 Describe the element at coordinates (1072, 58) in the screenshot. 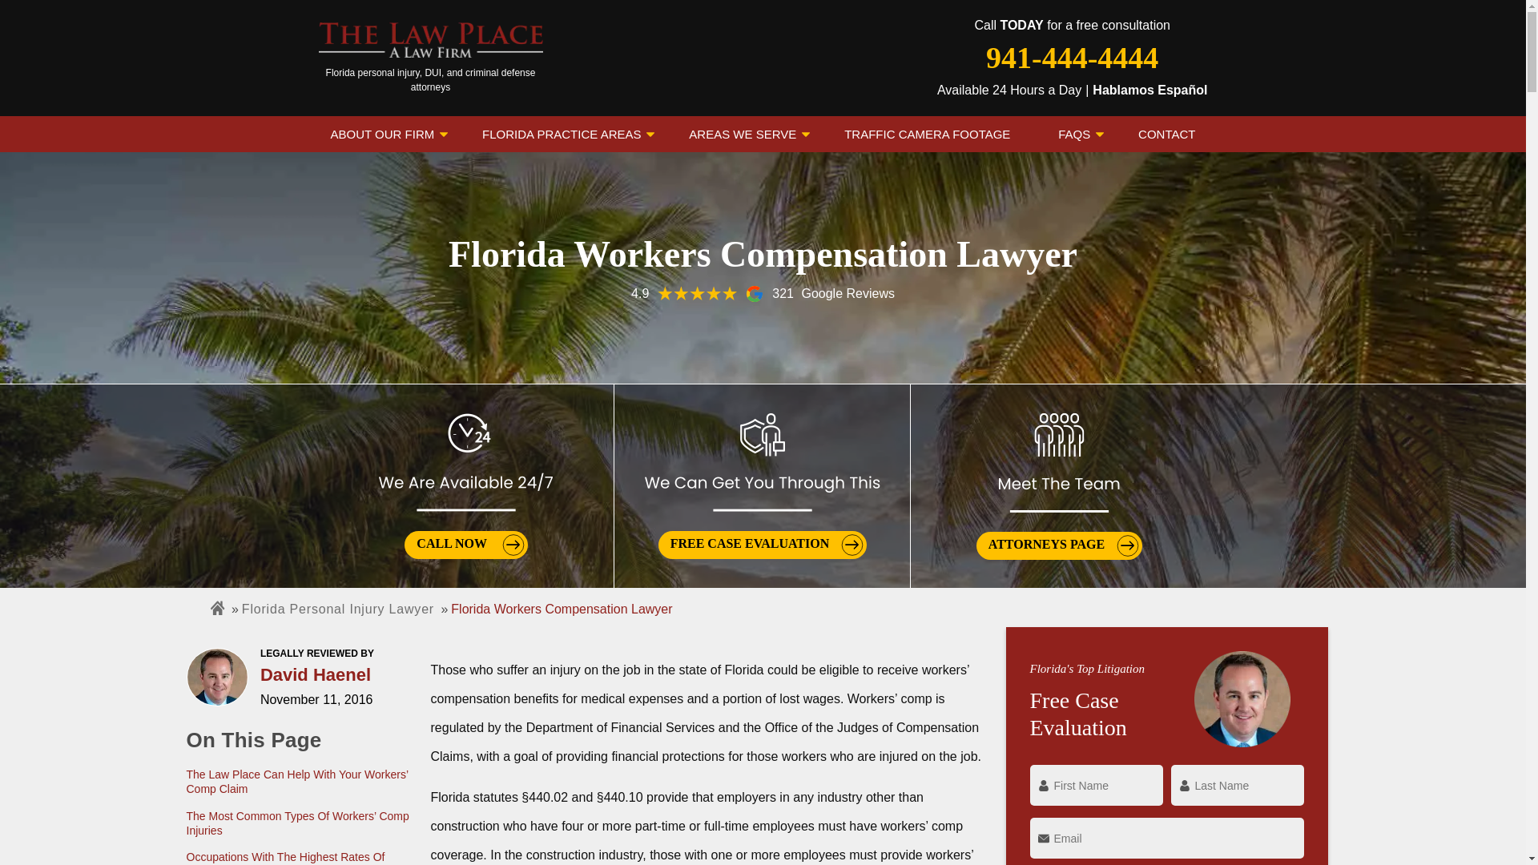

I see `941-444-4444` at that location.